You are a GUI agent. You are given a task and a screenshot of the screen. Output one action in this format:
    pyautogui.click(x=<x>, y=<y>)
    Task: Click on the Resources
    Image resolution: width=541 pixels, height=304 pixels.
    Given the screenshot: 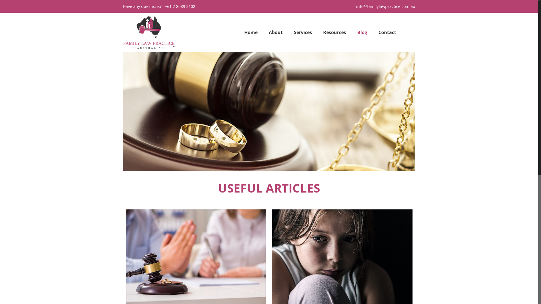 What is the action you would take?
    pyautogui.click(x=335, y=32)
    